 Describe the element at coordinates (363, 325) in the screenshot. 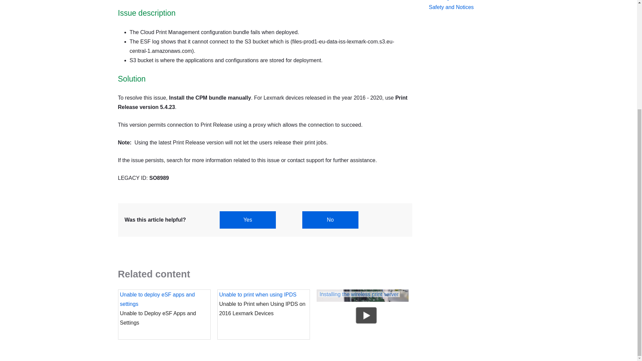

I see `Installing the wireless print server ` at that location.